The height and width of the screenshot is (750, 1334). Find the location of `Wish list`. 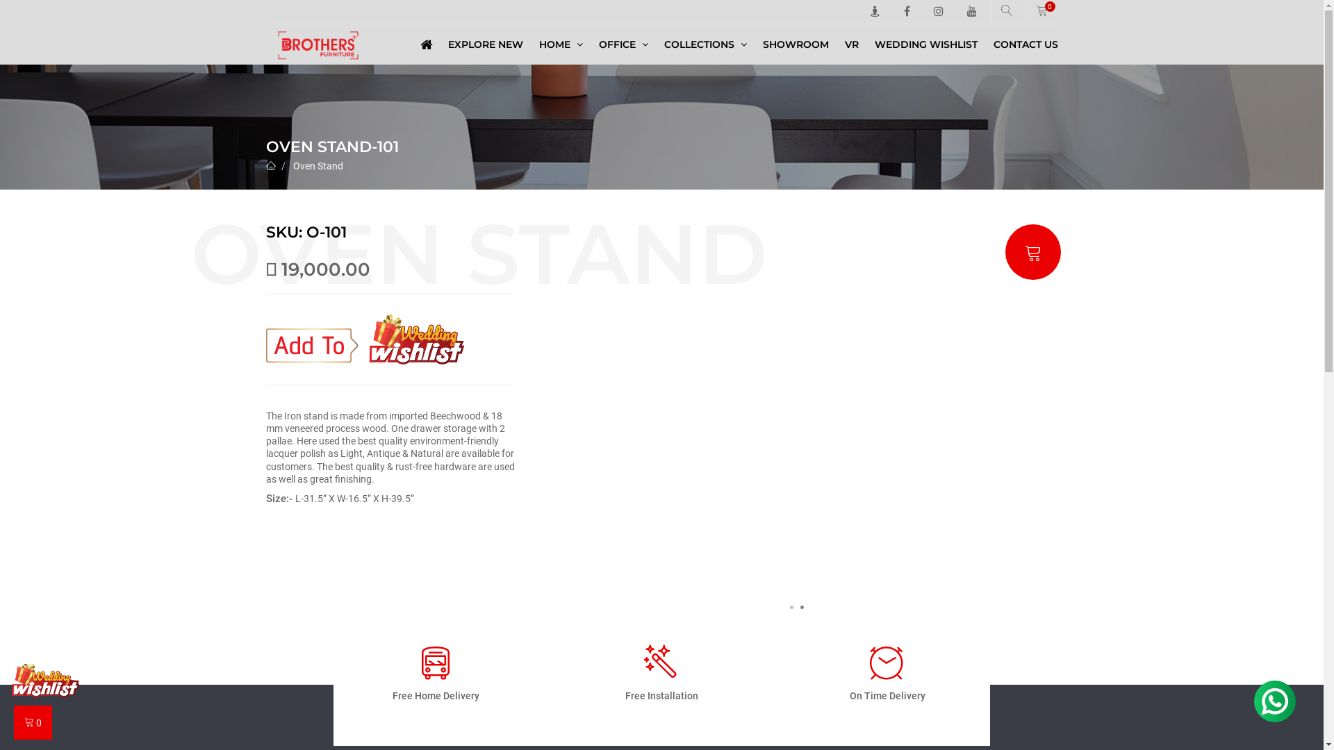

Wish list is located at coordinates (364, 340).